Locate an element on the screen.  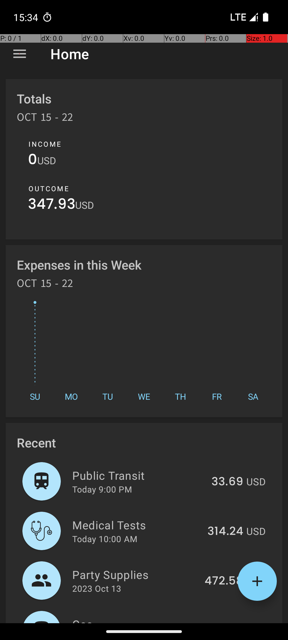
324.86 is located at coordinates (224, 622).